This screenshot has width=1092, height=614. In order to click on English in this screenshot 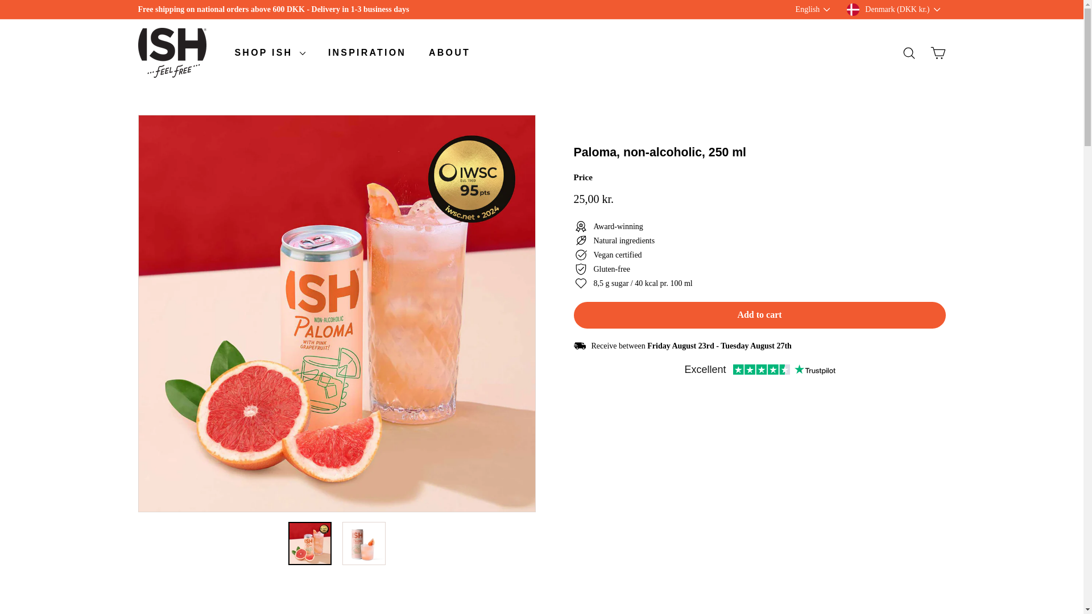, I will do `click(816, 10)`.